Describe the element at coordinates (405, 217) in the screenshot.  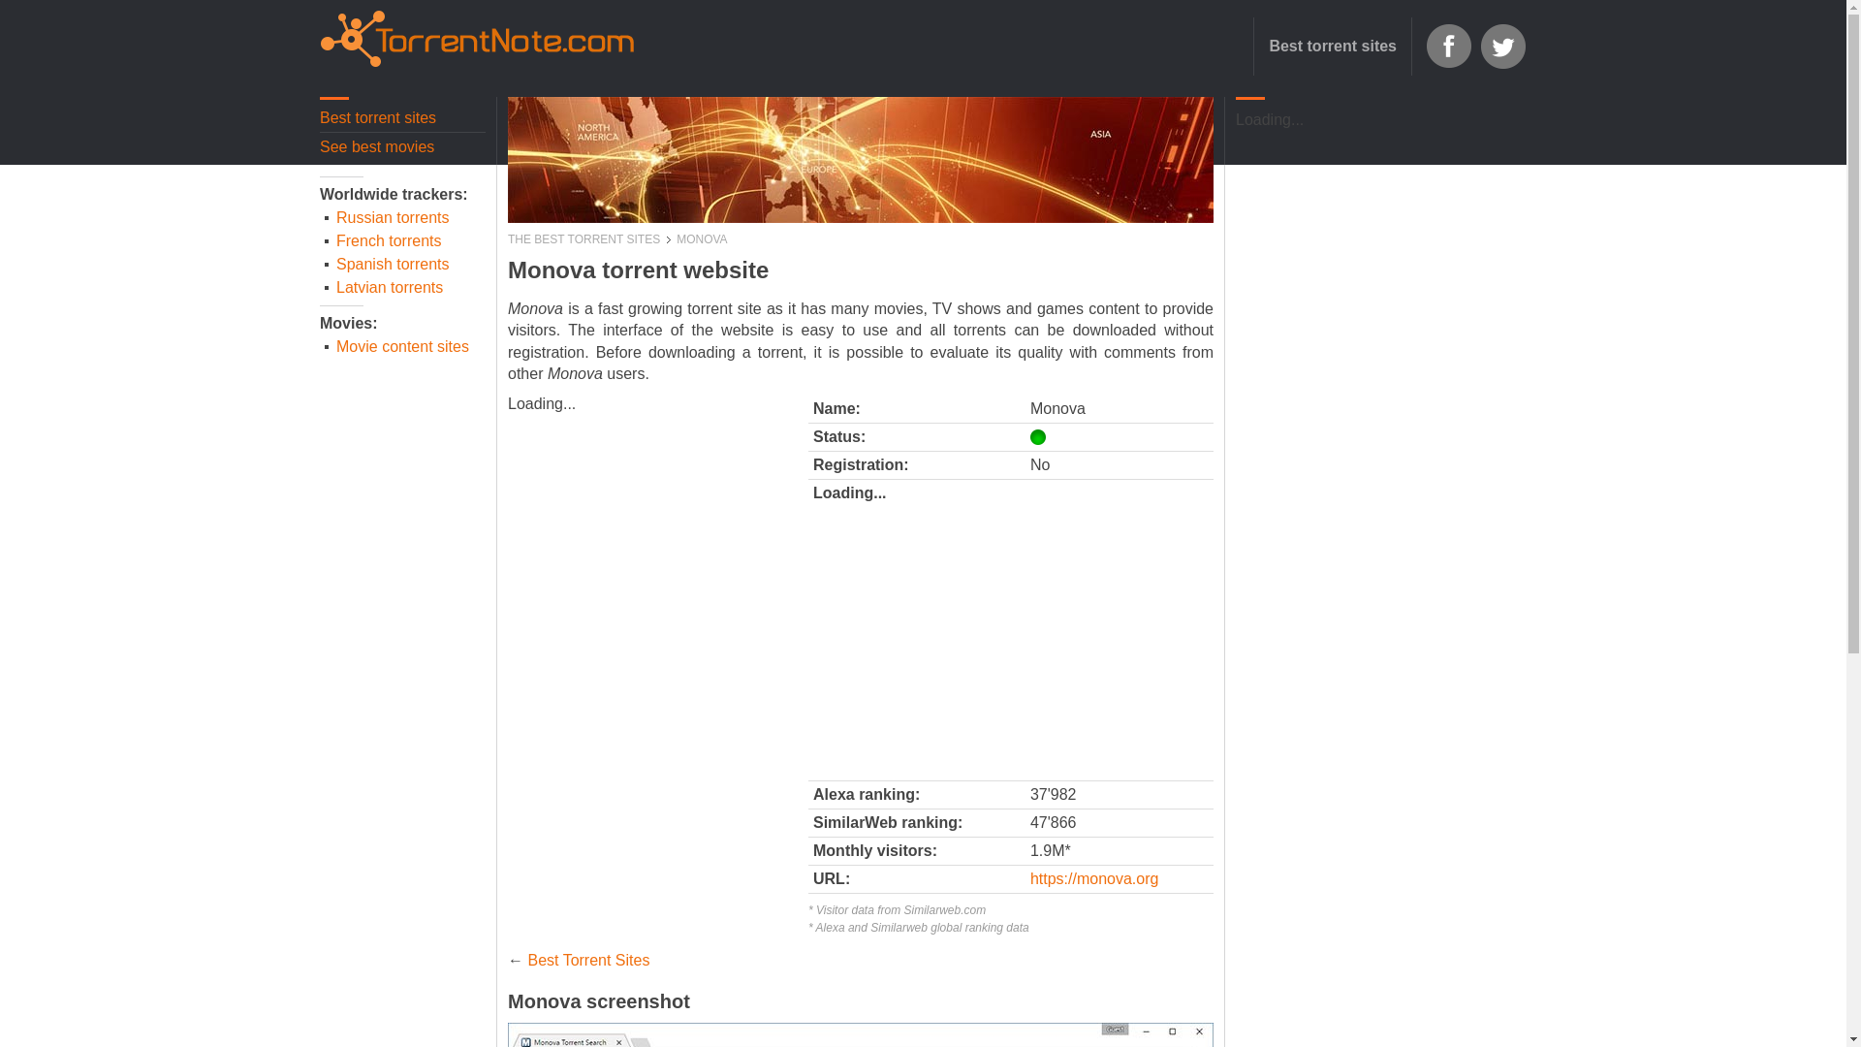
I see `Russian torrents` at that location.